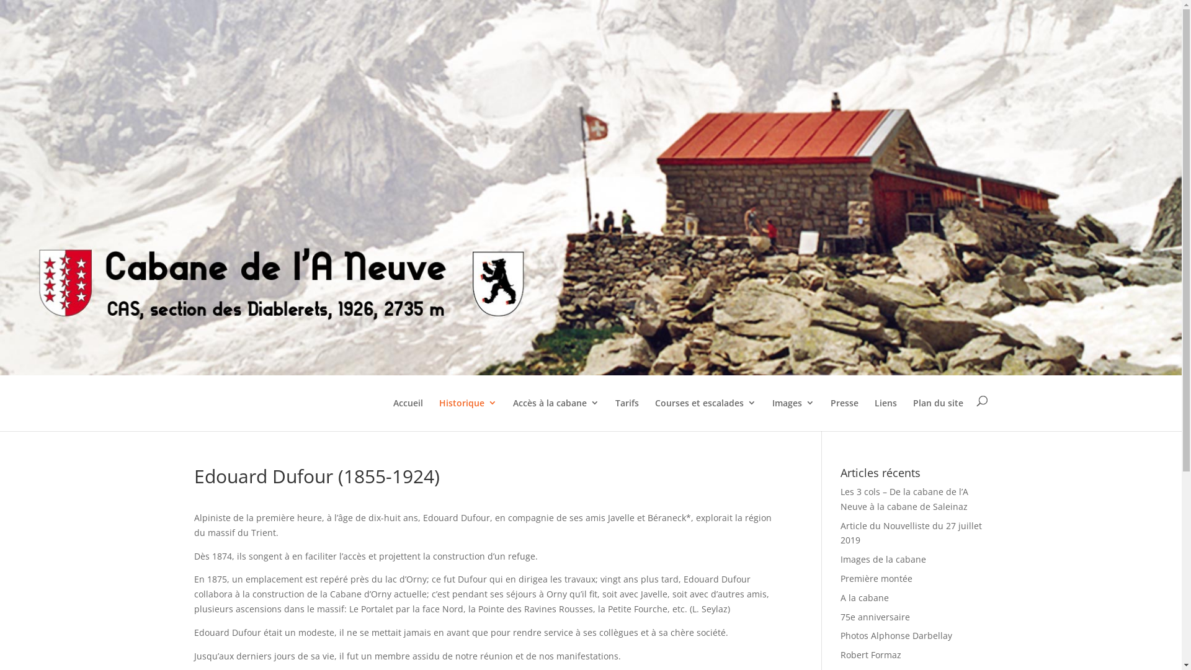 Image resolution: width=1191 pixels, height=670 pixels. What do you see at coordinates (844, 413) in the screenshot?
I see `Presse` at bounding box center [844, 413].